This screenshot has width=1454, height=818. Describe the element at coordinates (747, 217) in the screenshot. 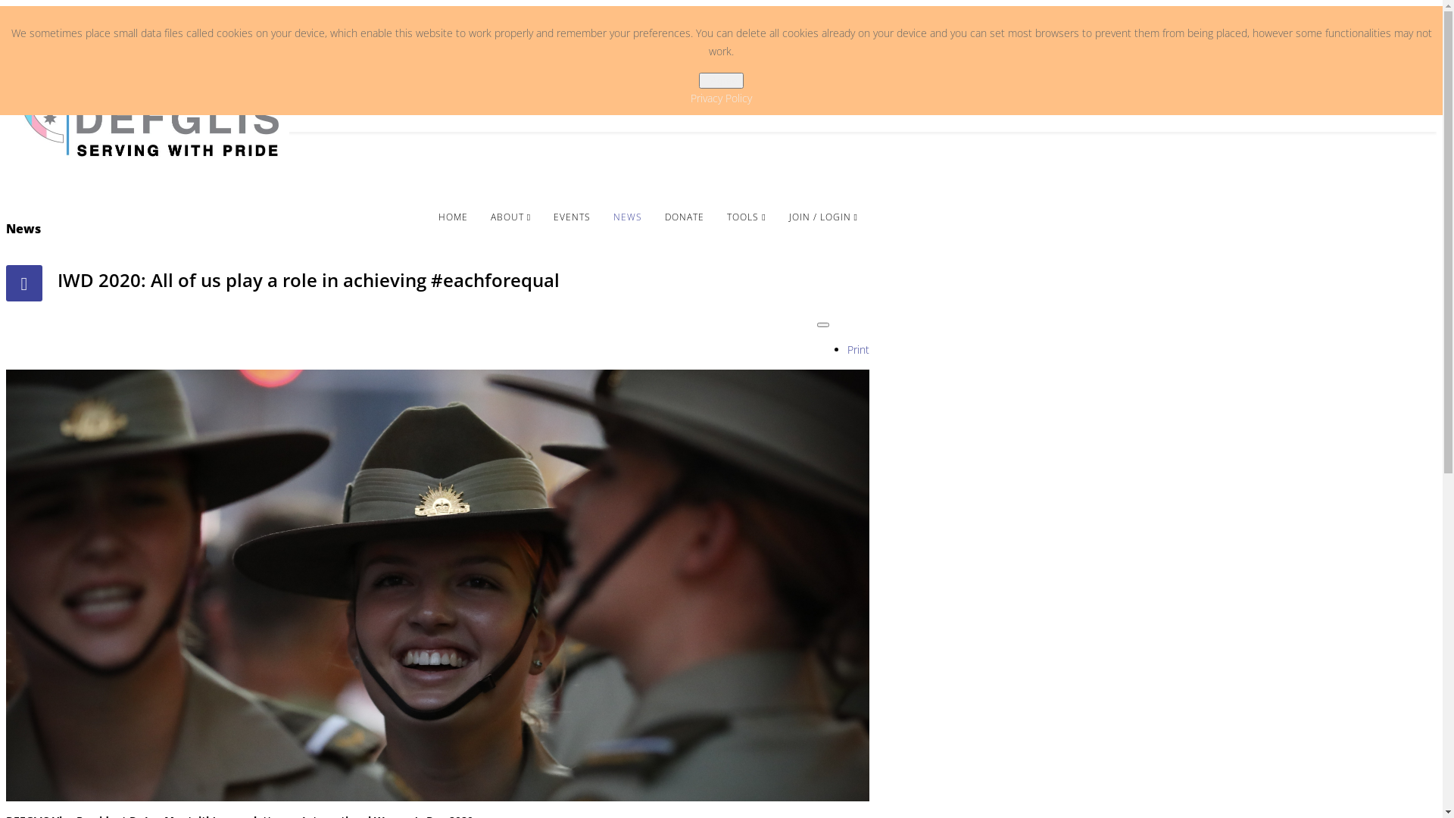

I see `TOOLS` at that location.